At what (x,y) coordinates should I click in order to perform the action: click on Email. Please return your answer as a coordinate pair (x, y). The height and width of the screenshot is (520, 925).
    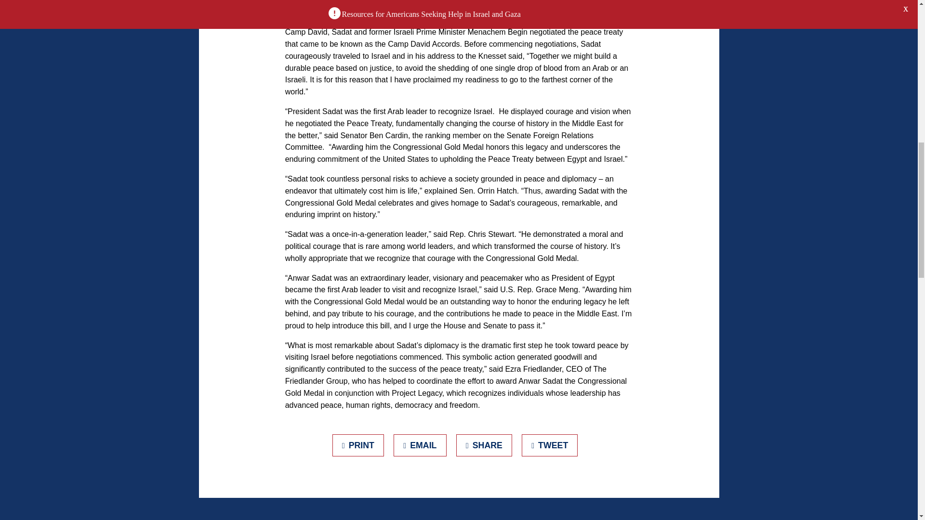
    Looking at the image, I should click on (420, 445).